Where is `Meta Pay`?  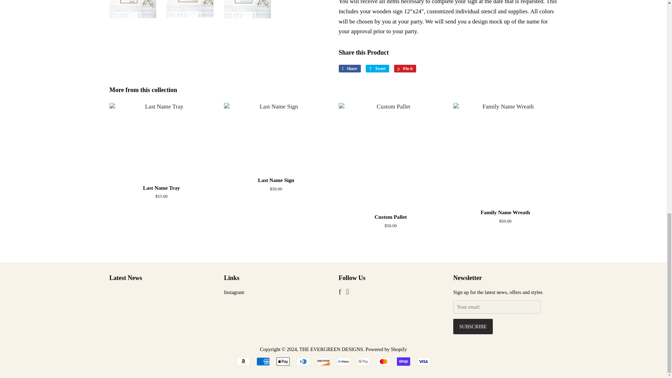 Meta Pay is located at coordinates (343, 361).